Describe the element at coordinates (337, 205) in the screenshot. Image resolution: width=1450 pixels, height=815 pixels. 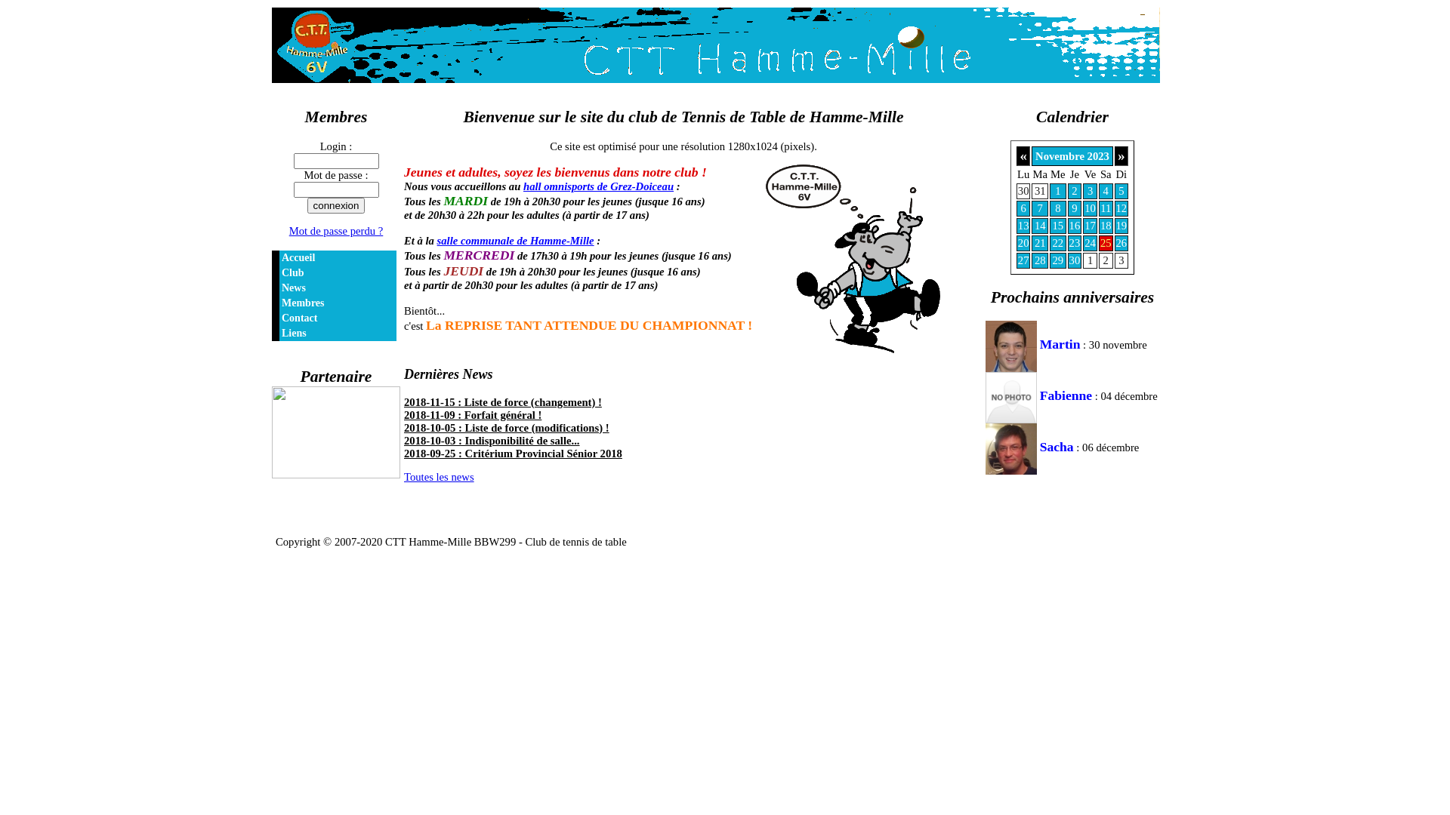
I see `connexion` at that location.